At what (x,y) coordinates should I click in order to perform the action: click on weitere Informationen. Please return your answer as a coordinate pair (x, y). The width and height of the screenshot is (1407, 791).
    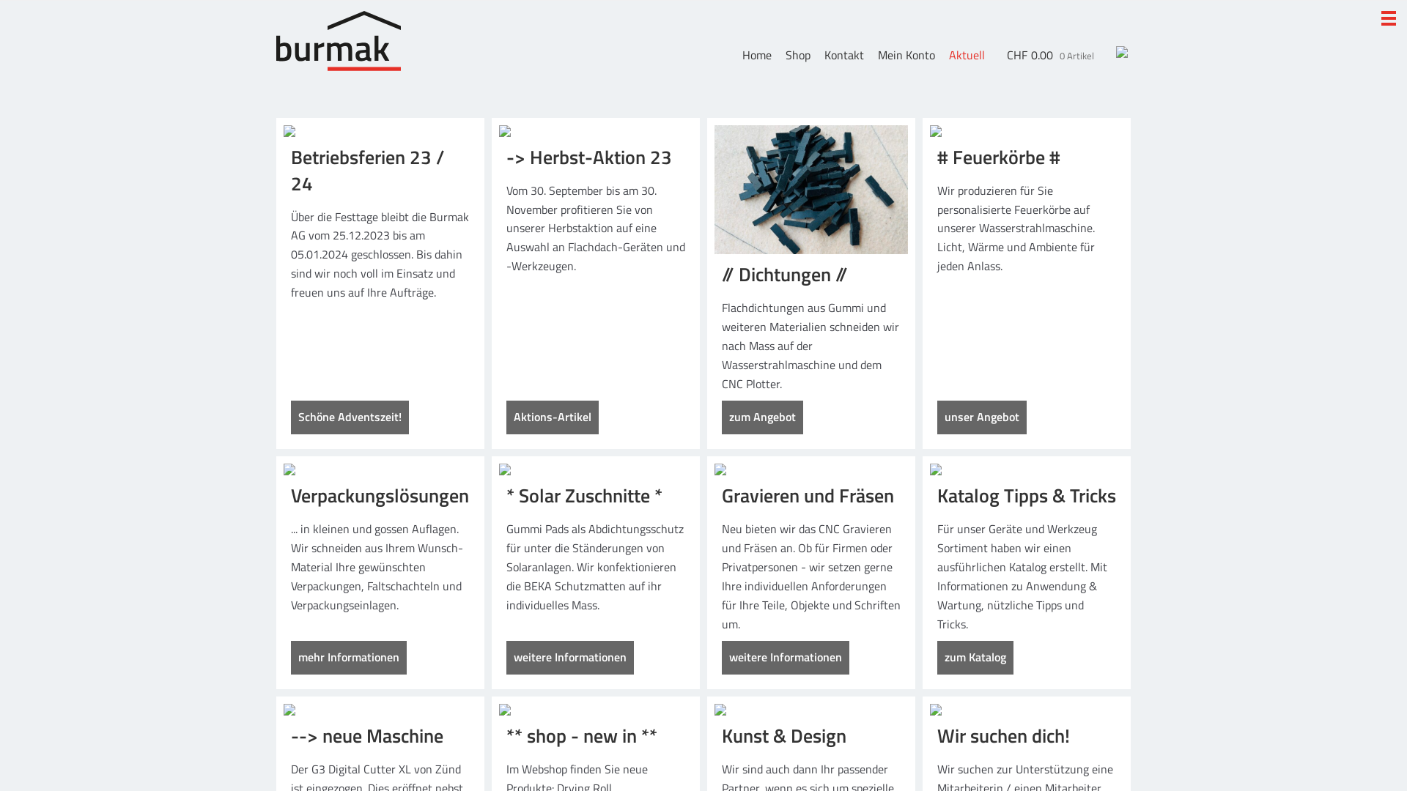
    Looking at the image, I should click on (570, 658).